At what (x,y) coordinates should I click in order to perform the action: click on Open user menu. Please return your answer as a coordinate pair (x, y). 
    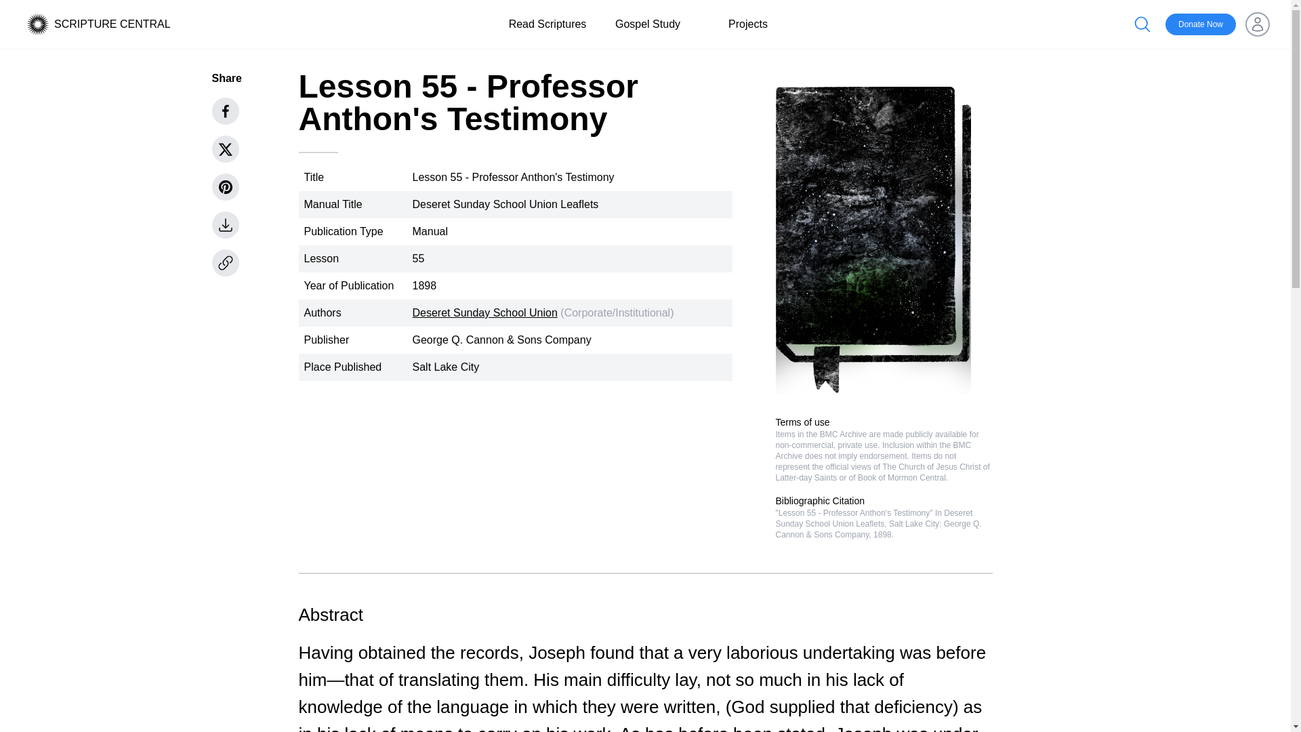
    Looking at the image, I should click on (1258, 24).